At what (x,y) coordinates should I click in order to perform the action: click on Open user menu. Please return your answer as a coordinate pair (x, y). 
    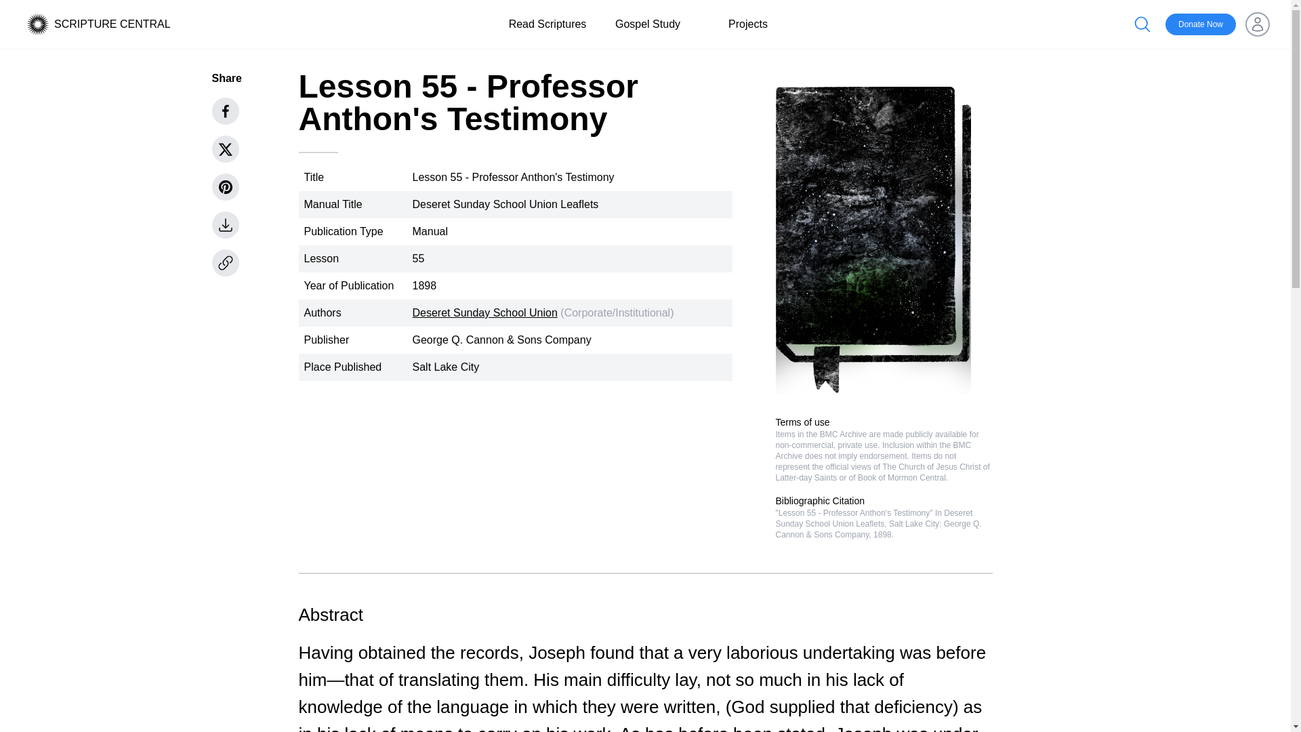
    Looking at the image, I should click on (1258, 24).